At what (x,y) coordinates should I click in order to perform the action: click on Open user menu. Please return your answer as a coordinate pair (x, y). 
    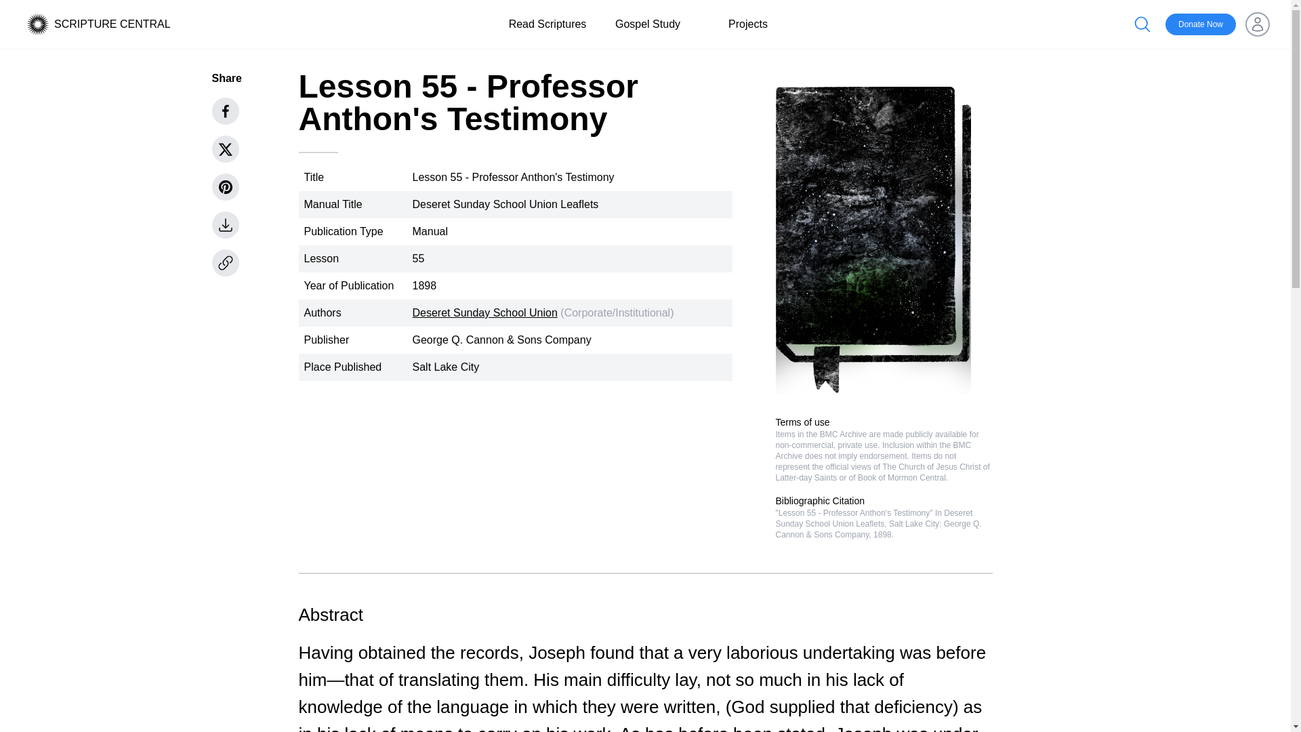
    Looking at the image, I should click on (1258, 24).